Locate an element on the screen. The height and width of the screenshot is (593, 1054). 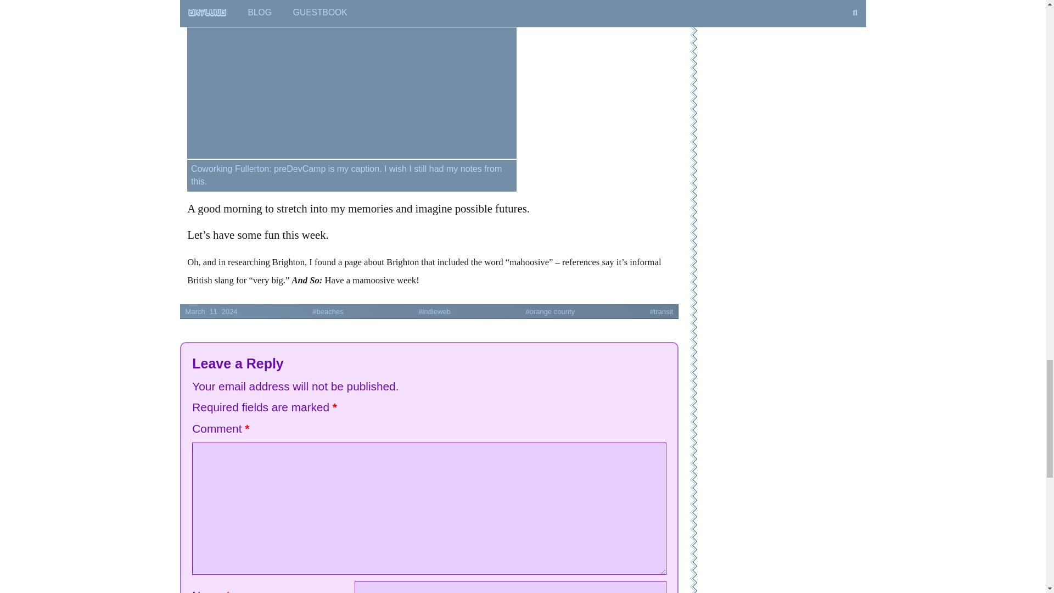
orange county is located at coordinates (515, 312).